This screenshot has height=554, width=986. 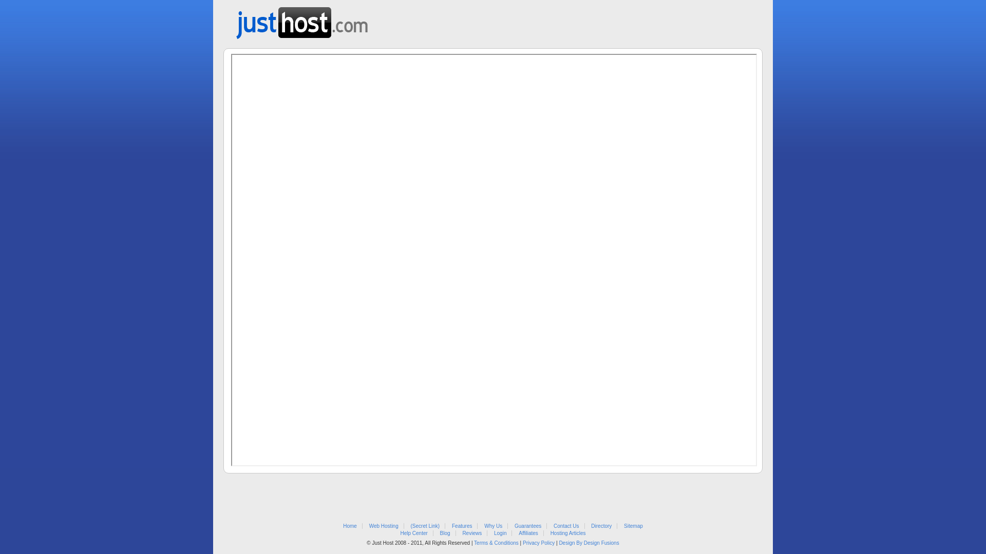 What do you see at coordinates (528, 533) in the screenshot?
I see `Affiliates` at bounding box center [528, 533].